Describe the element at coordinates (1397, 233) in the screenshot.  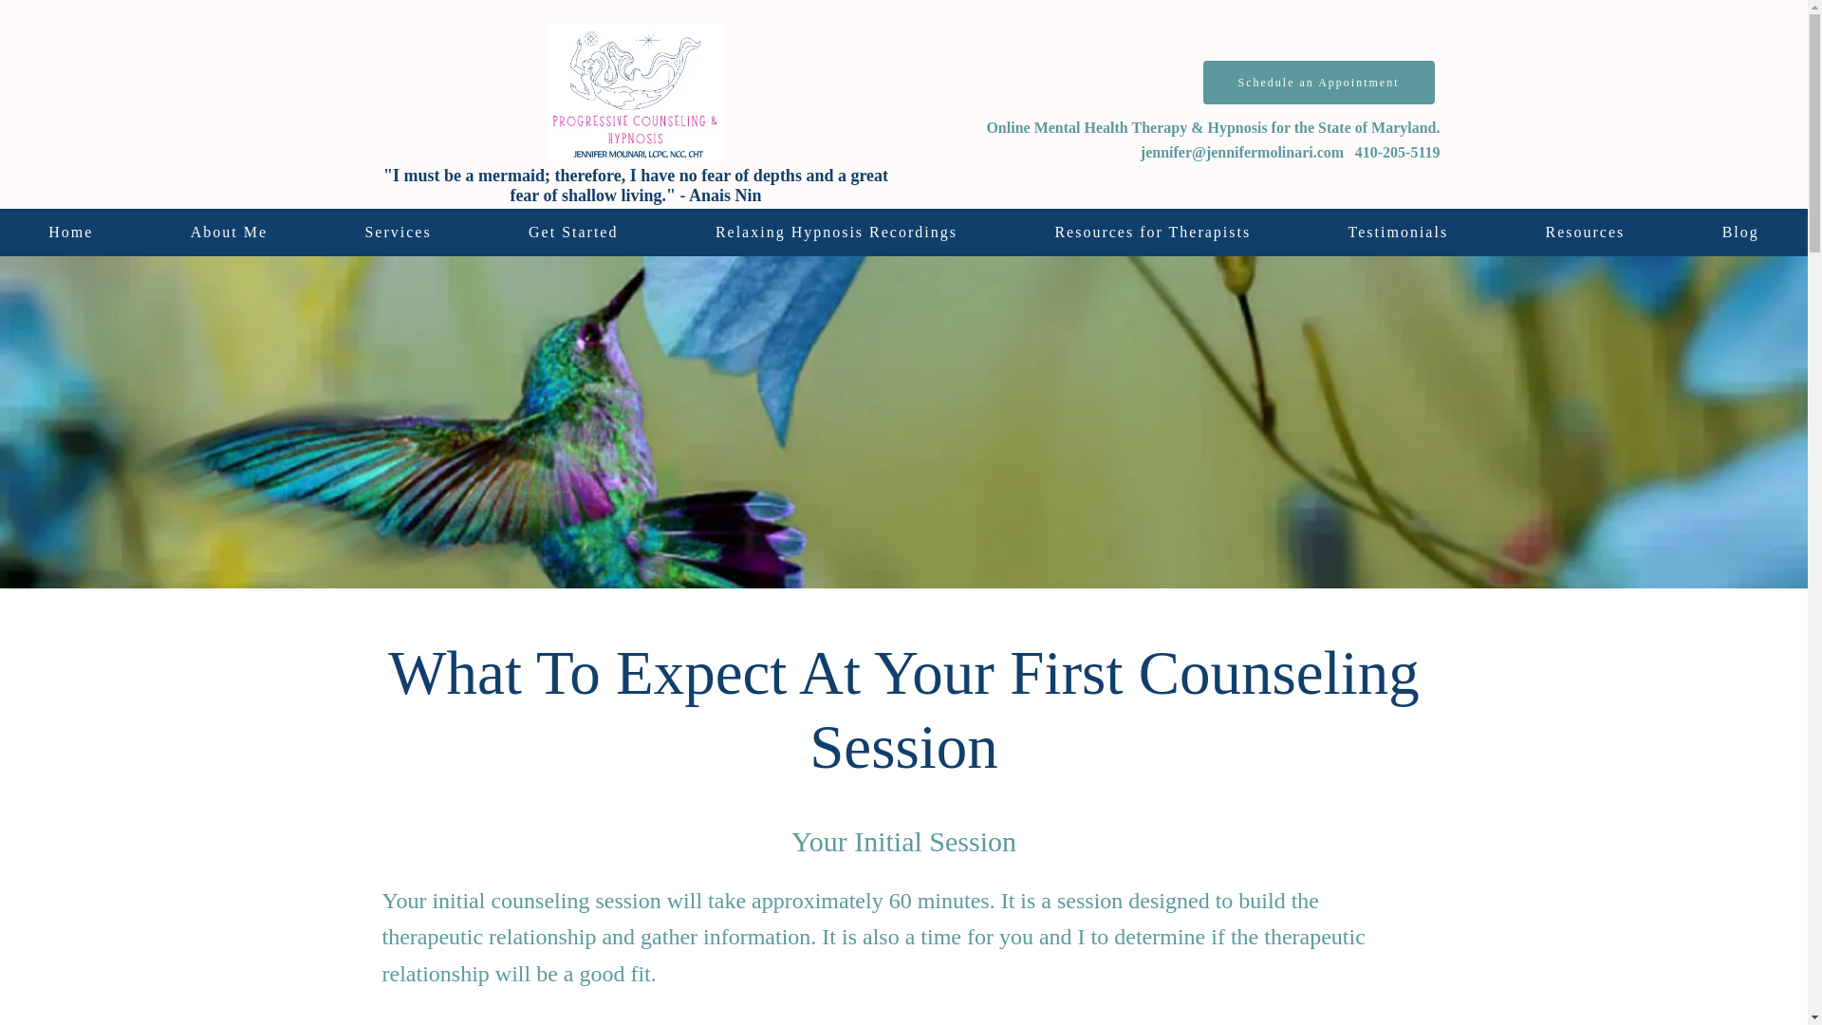
I see `Testimonials` at that location.